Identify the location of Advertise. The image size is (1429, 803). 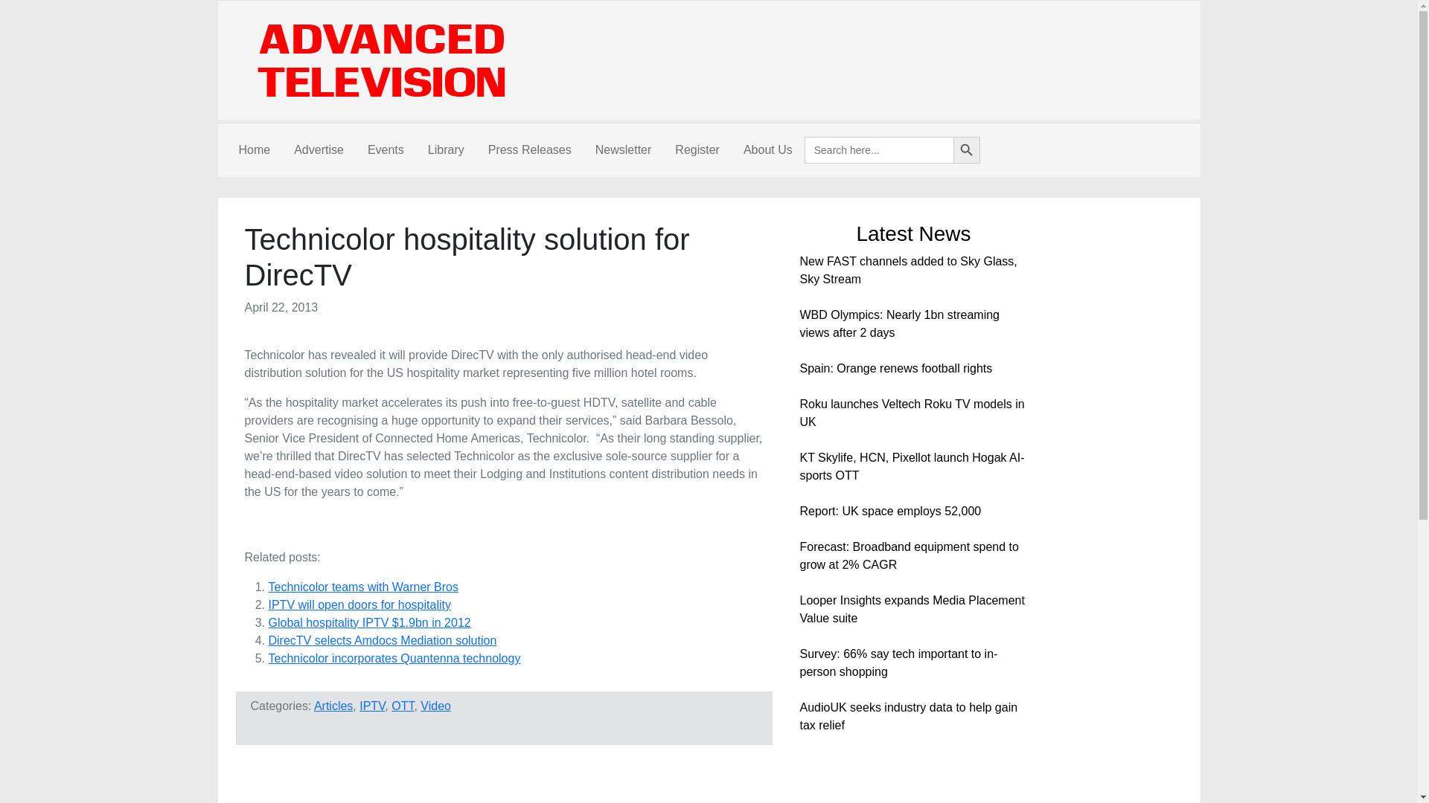
(319, 150).